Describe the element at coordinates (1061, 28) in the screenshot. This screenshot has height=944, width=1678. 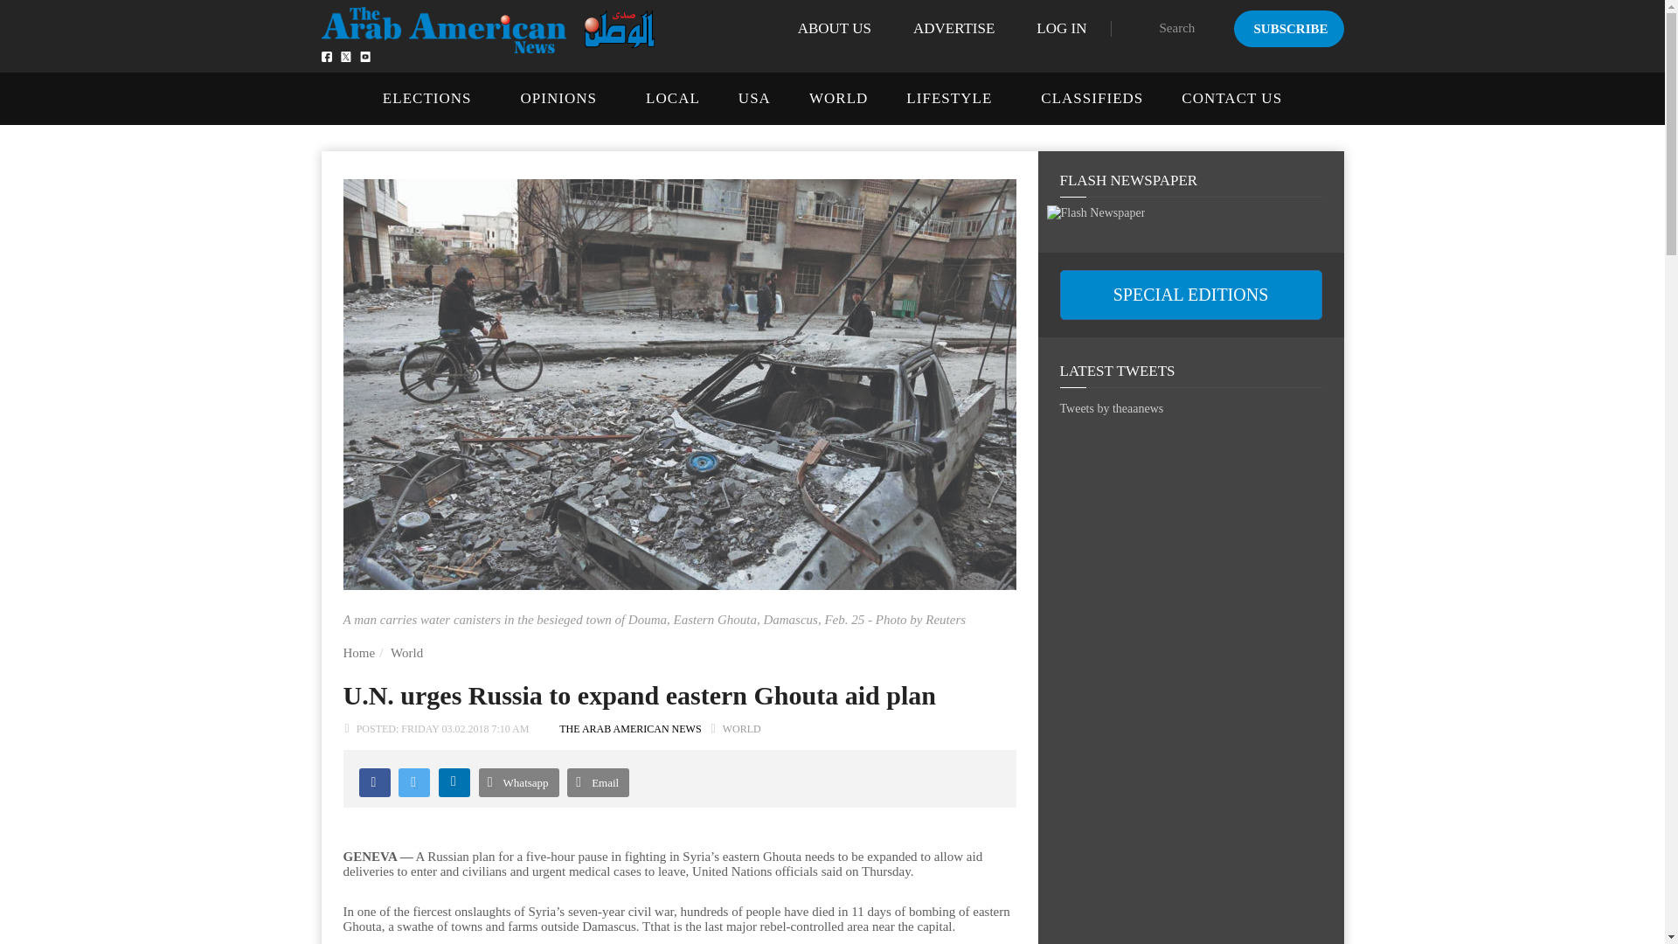
I see `LOG IN` at that location.